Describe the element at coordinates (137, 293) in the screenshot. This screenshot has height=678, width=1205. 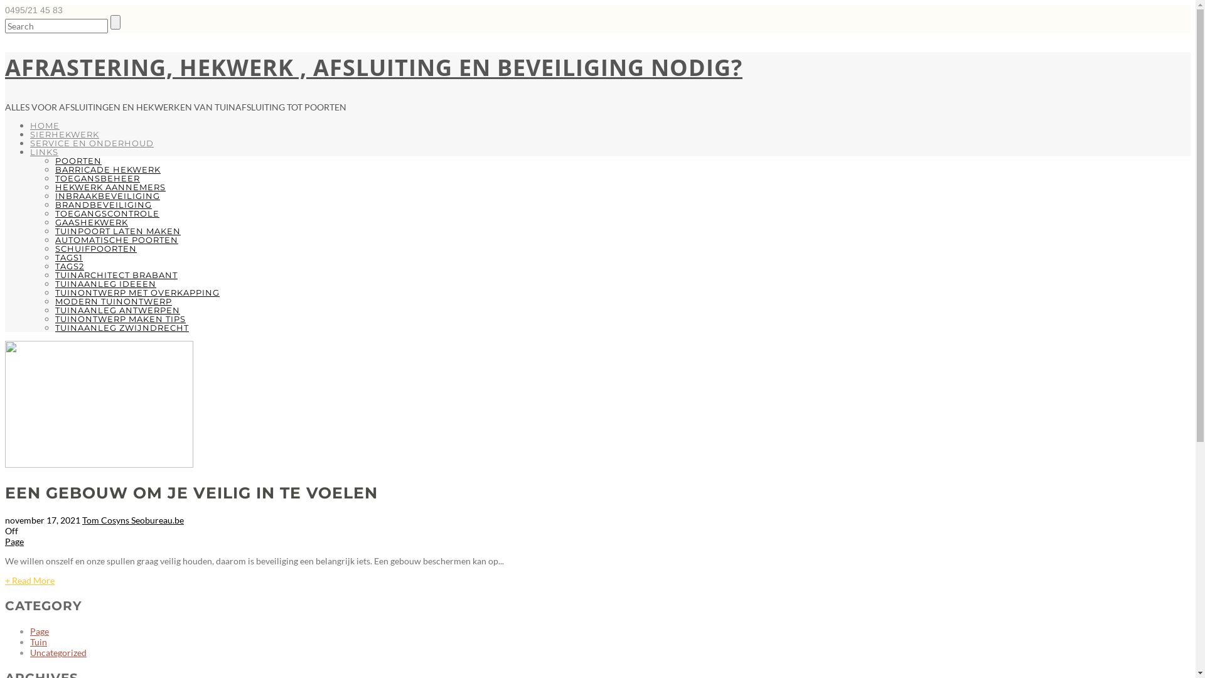
I see `TUINONTWERP MET OVERKAPPING` at that location.